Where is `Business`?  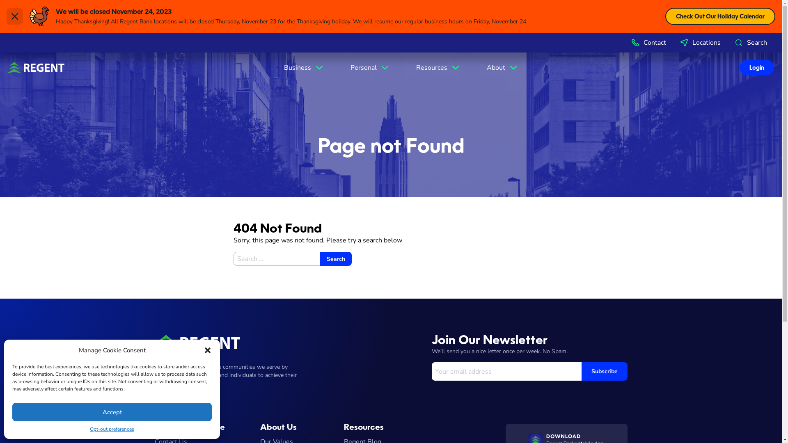 Business is located at coordinates (304, 68).